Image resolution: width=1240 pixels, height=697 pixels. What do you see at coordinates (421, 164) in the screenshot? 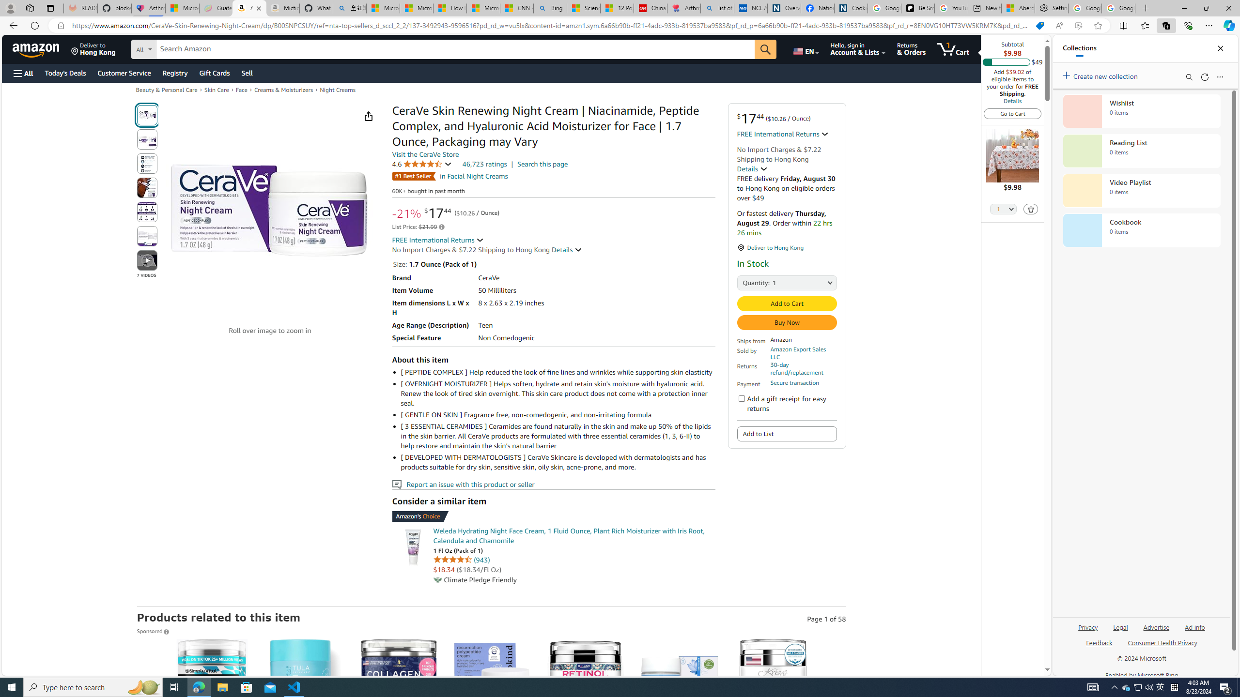
I see `4.6 4.6 out of 5 stars` at bounding box center [421, 164].